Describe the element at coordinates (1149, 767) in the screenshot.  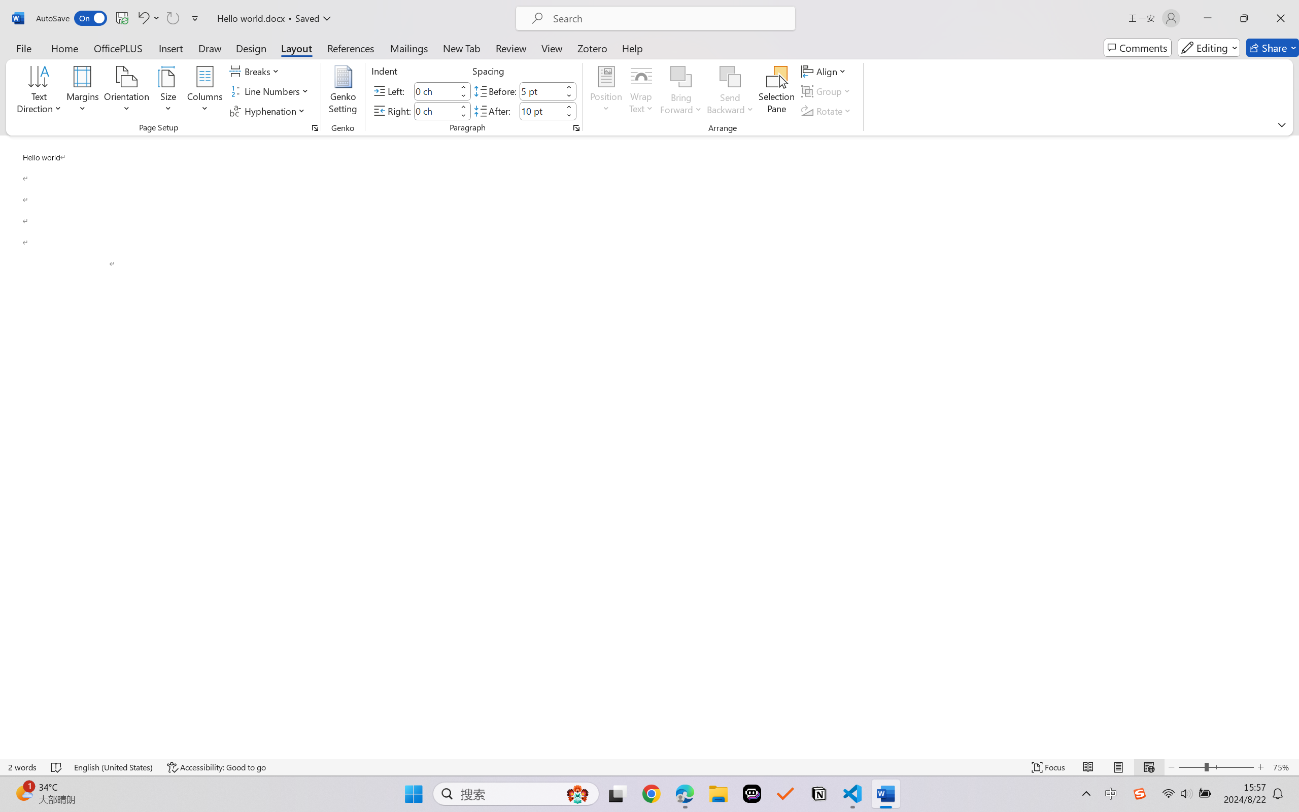
I see `Web Layout` at that location.